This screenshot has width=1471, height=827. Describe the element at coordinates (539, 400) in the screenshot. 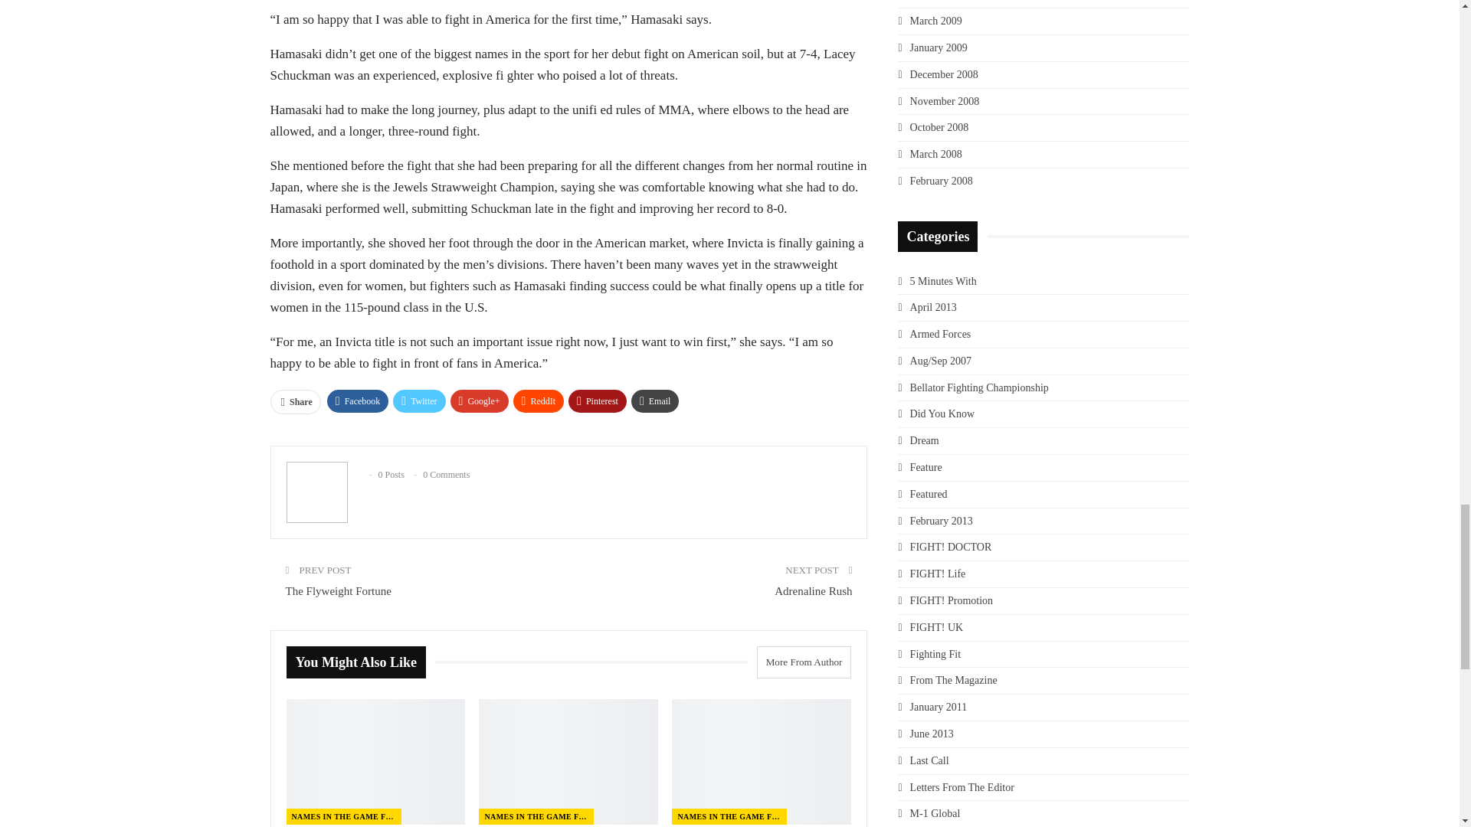

I see `ReddIt` at that location.